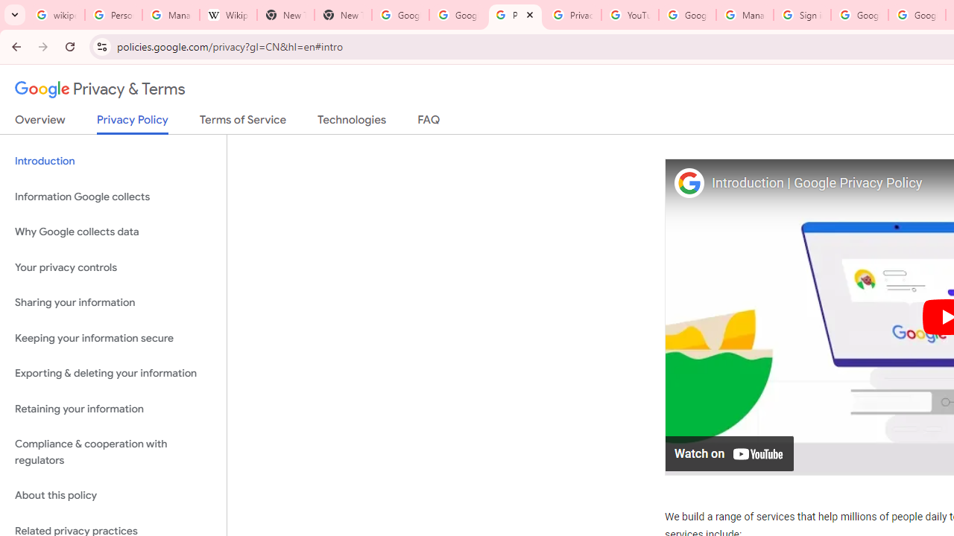  Describe the element at coordinates (113, 453) in the screenshot. I see `Compliance & cooperation with regulators` at that location.